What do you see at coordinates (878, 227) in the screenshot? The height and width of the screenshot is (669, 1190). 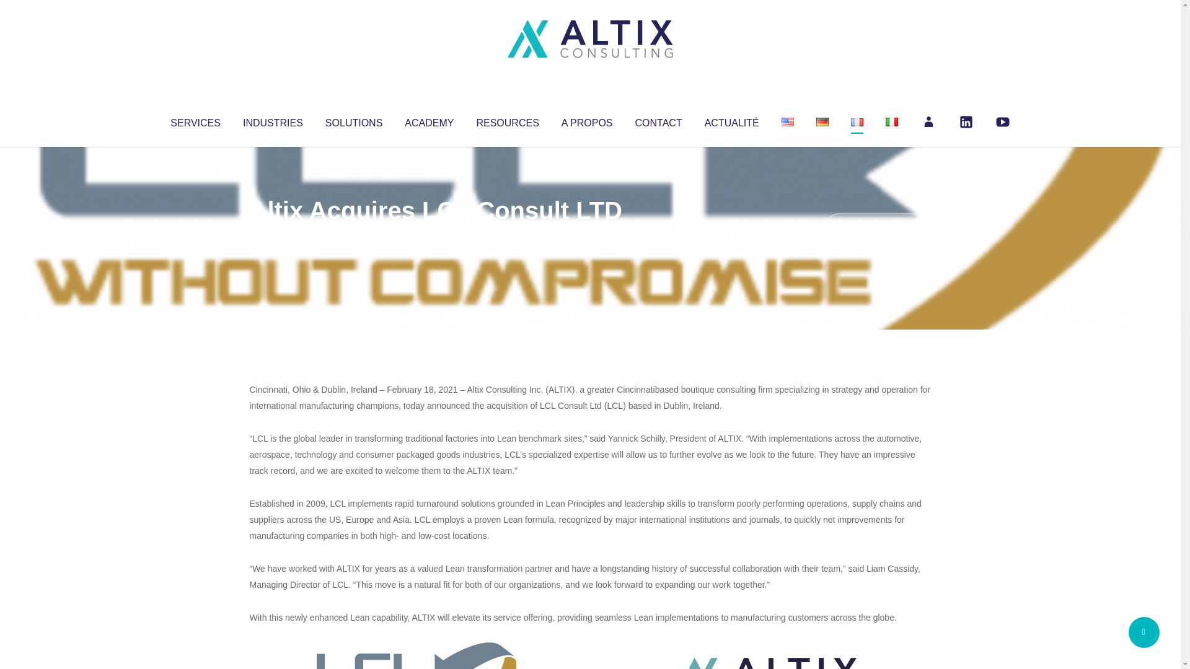 I see `No Comments` at bounding box center [878, 227].